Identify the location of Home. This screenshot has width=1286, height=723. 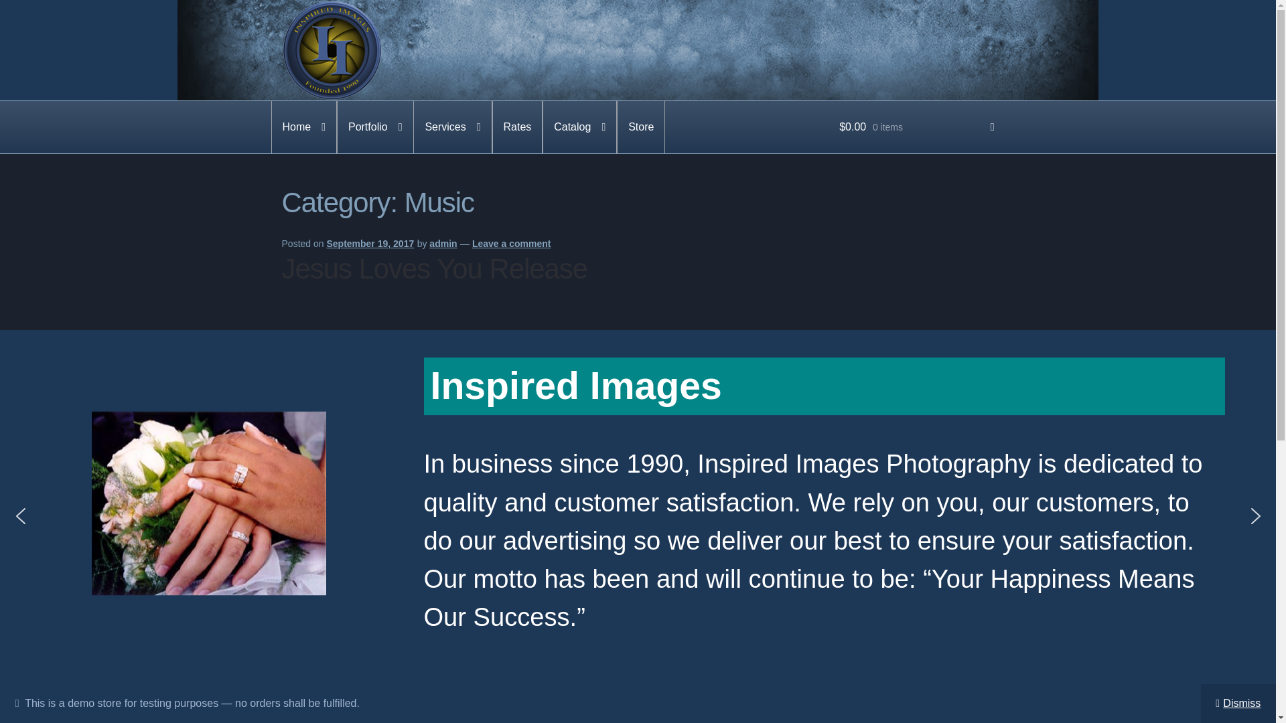
(304, 127).